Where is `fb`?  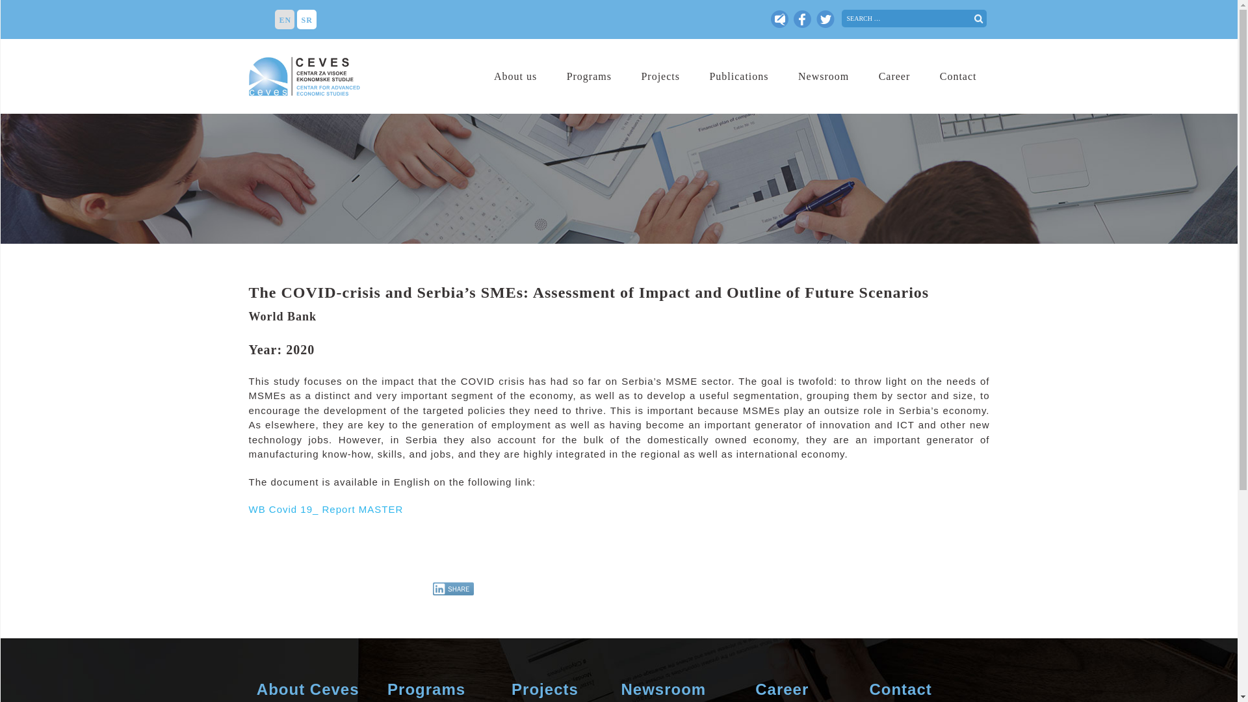
fb is located at coordinates (802, 19).